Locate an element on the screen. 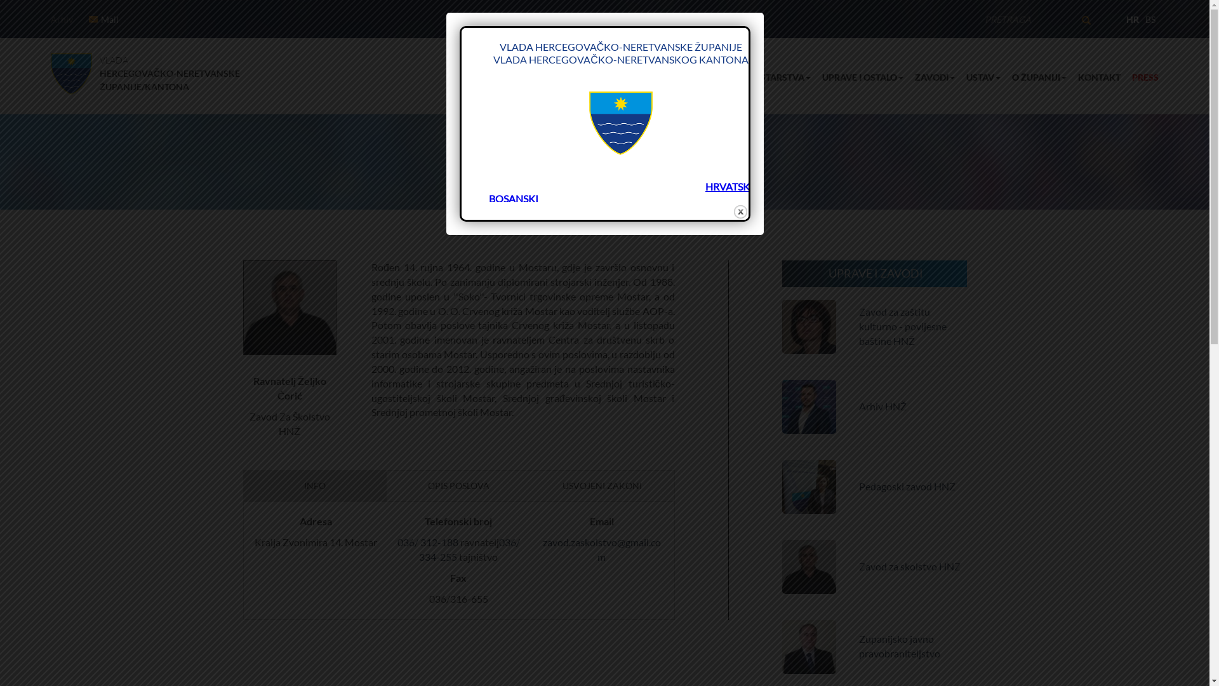 Image resolution: width=1219 pixels, height=686 pixels. VIJESTI is located at coordinates (660, 77).